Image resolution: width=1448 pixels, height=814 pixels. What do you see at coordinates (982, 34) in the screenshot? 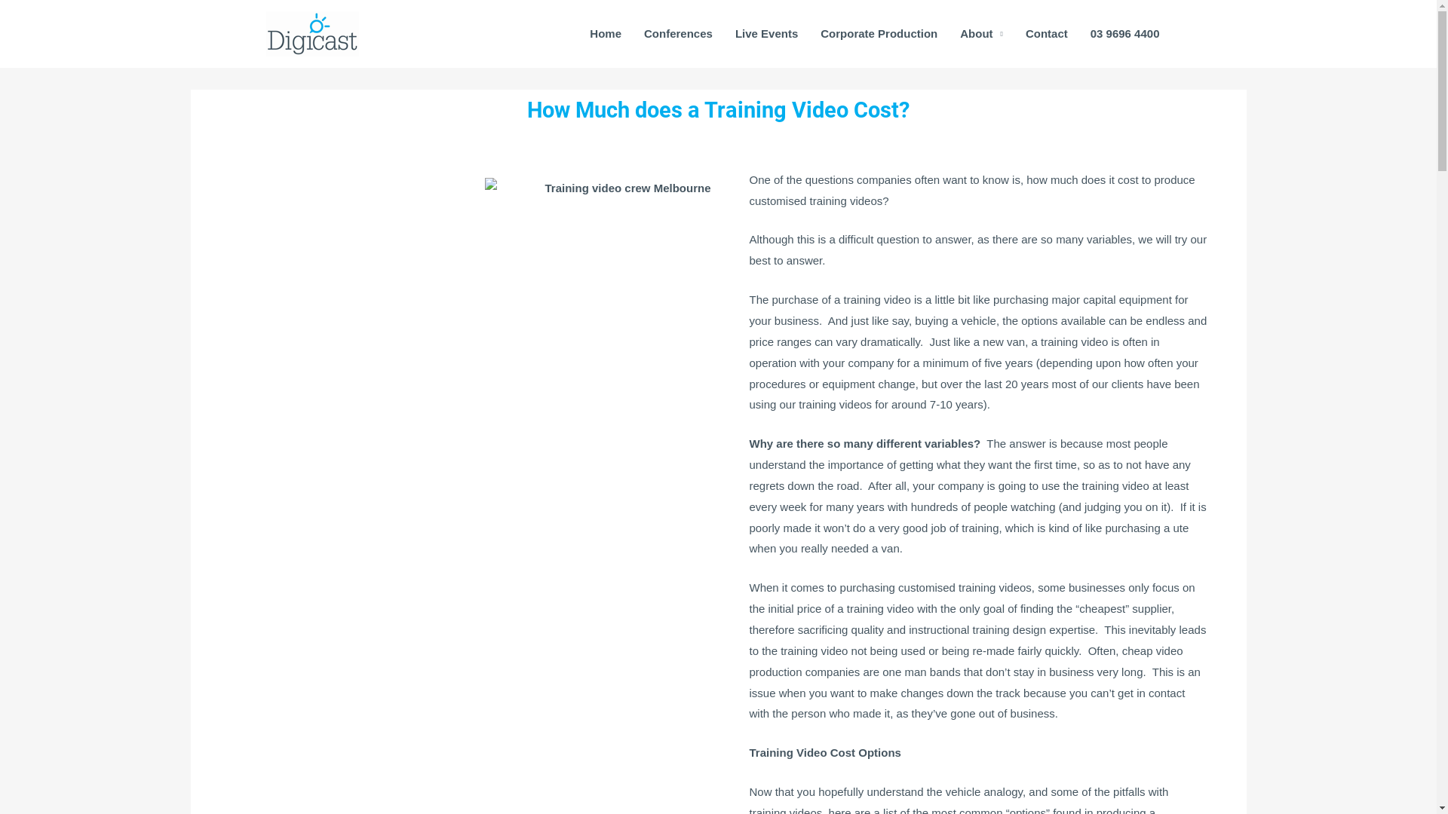
I see `About` at bounding box center [982, 34].